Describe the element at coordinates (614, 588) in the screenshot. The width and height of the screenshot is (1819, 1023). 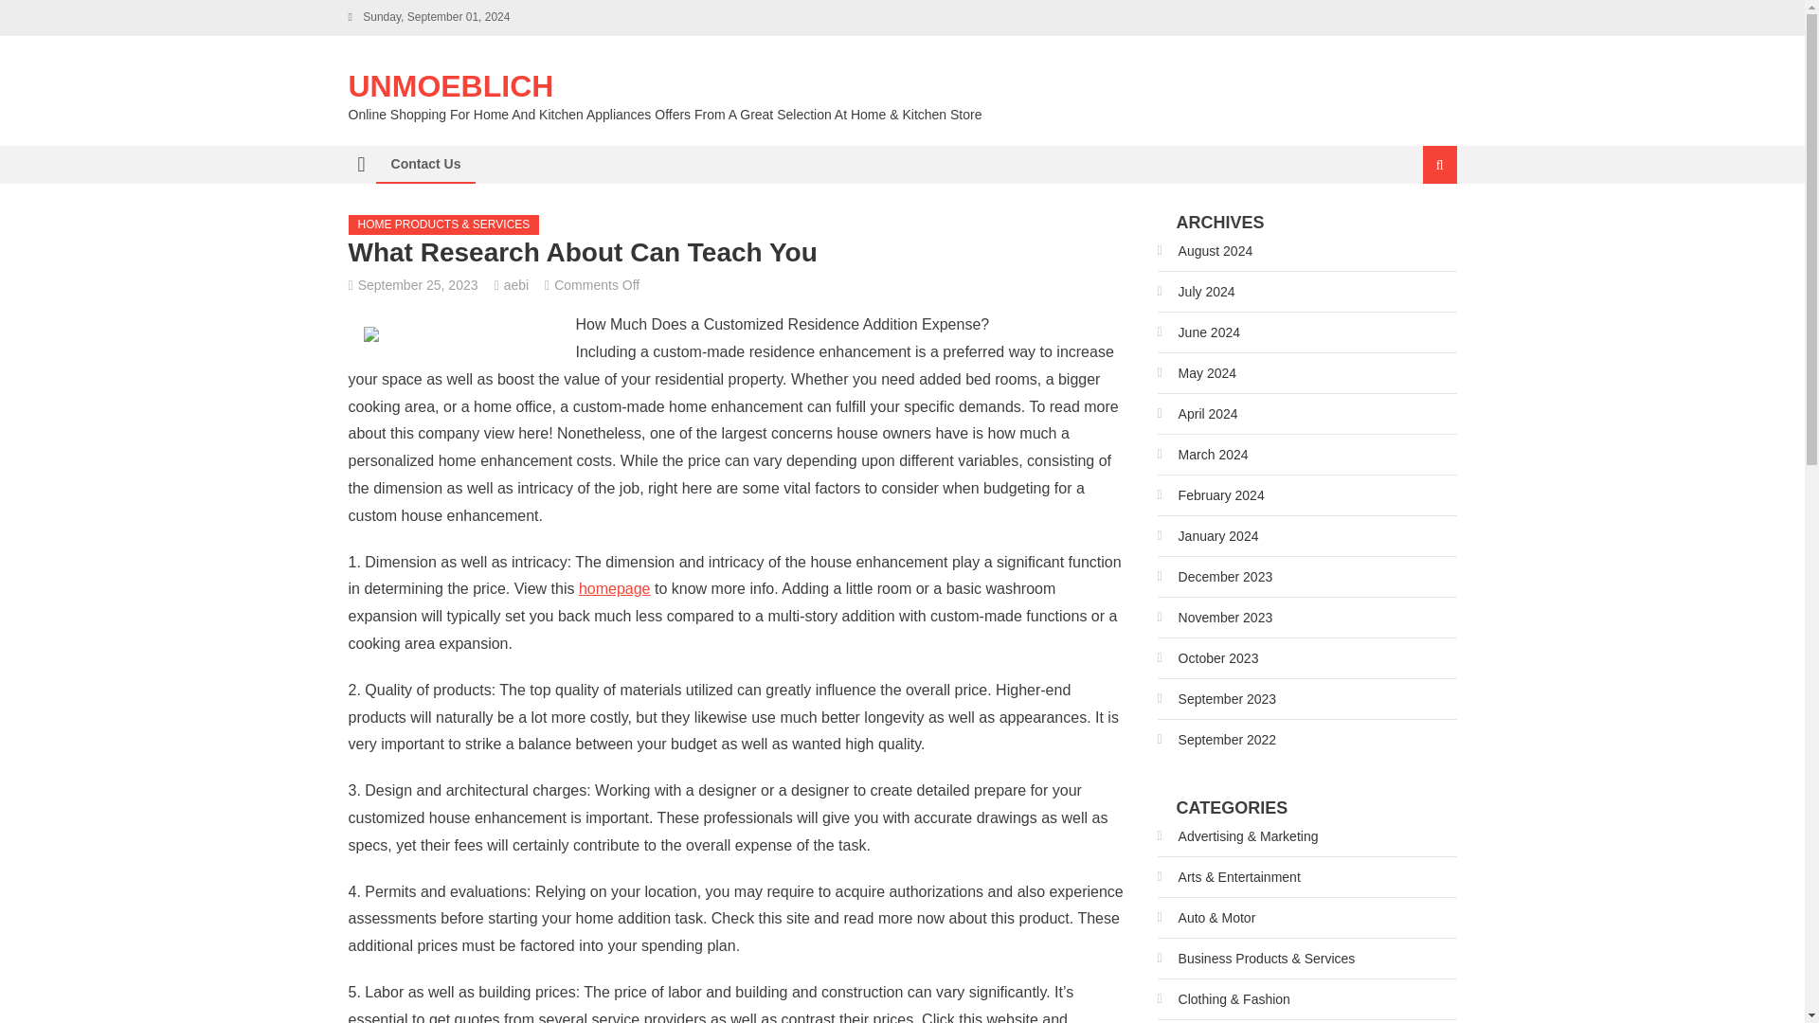
I see `homepage` at that location.